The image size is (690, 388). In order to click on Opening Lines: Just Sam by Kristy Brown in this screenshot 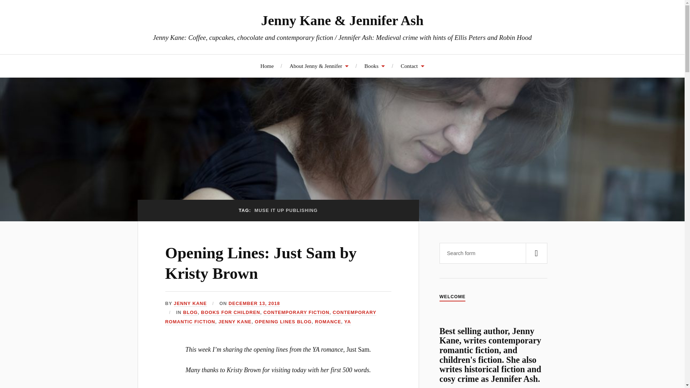, I will do `click(261, 263)`.